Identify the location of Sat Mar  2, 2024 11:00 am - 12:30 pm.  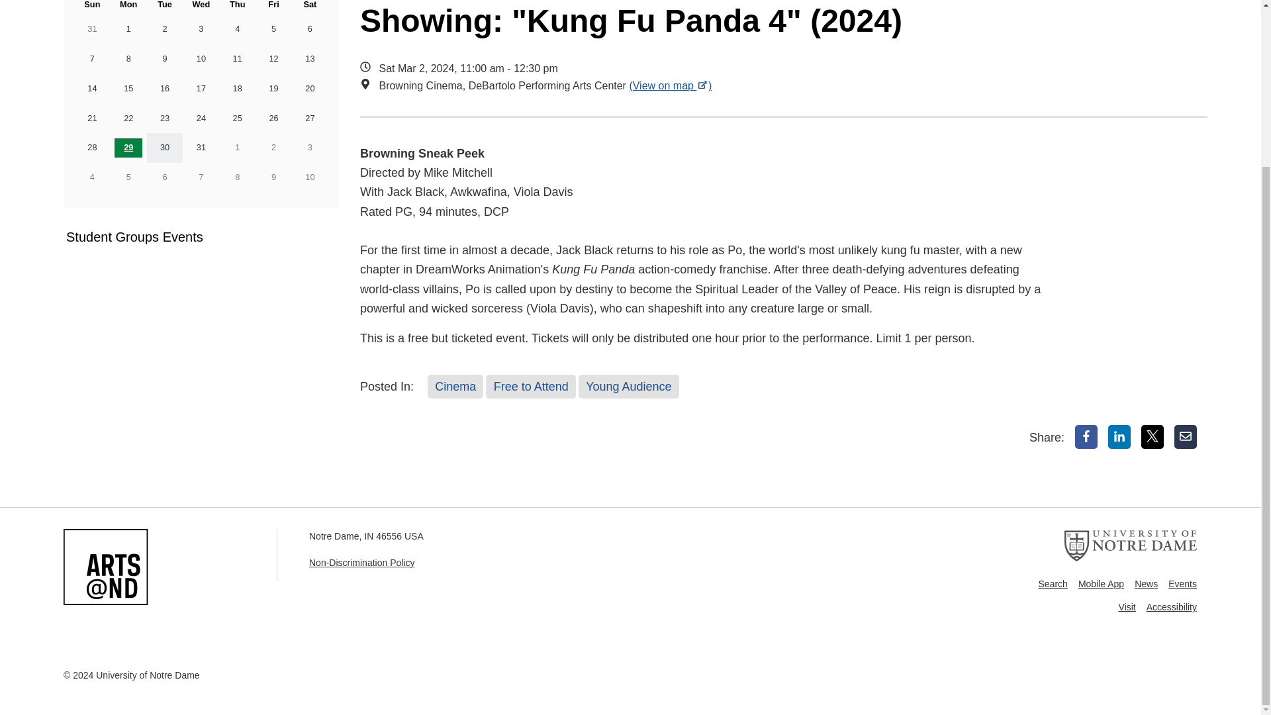
(704, 68).